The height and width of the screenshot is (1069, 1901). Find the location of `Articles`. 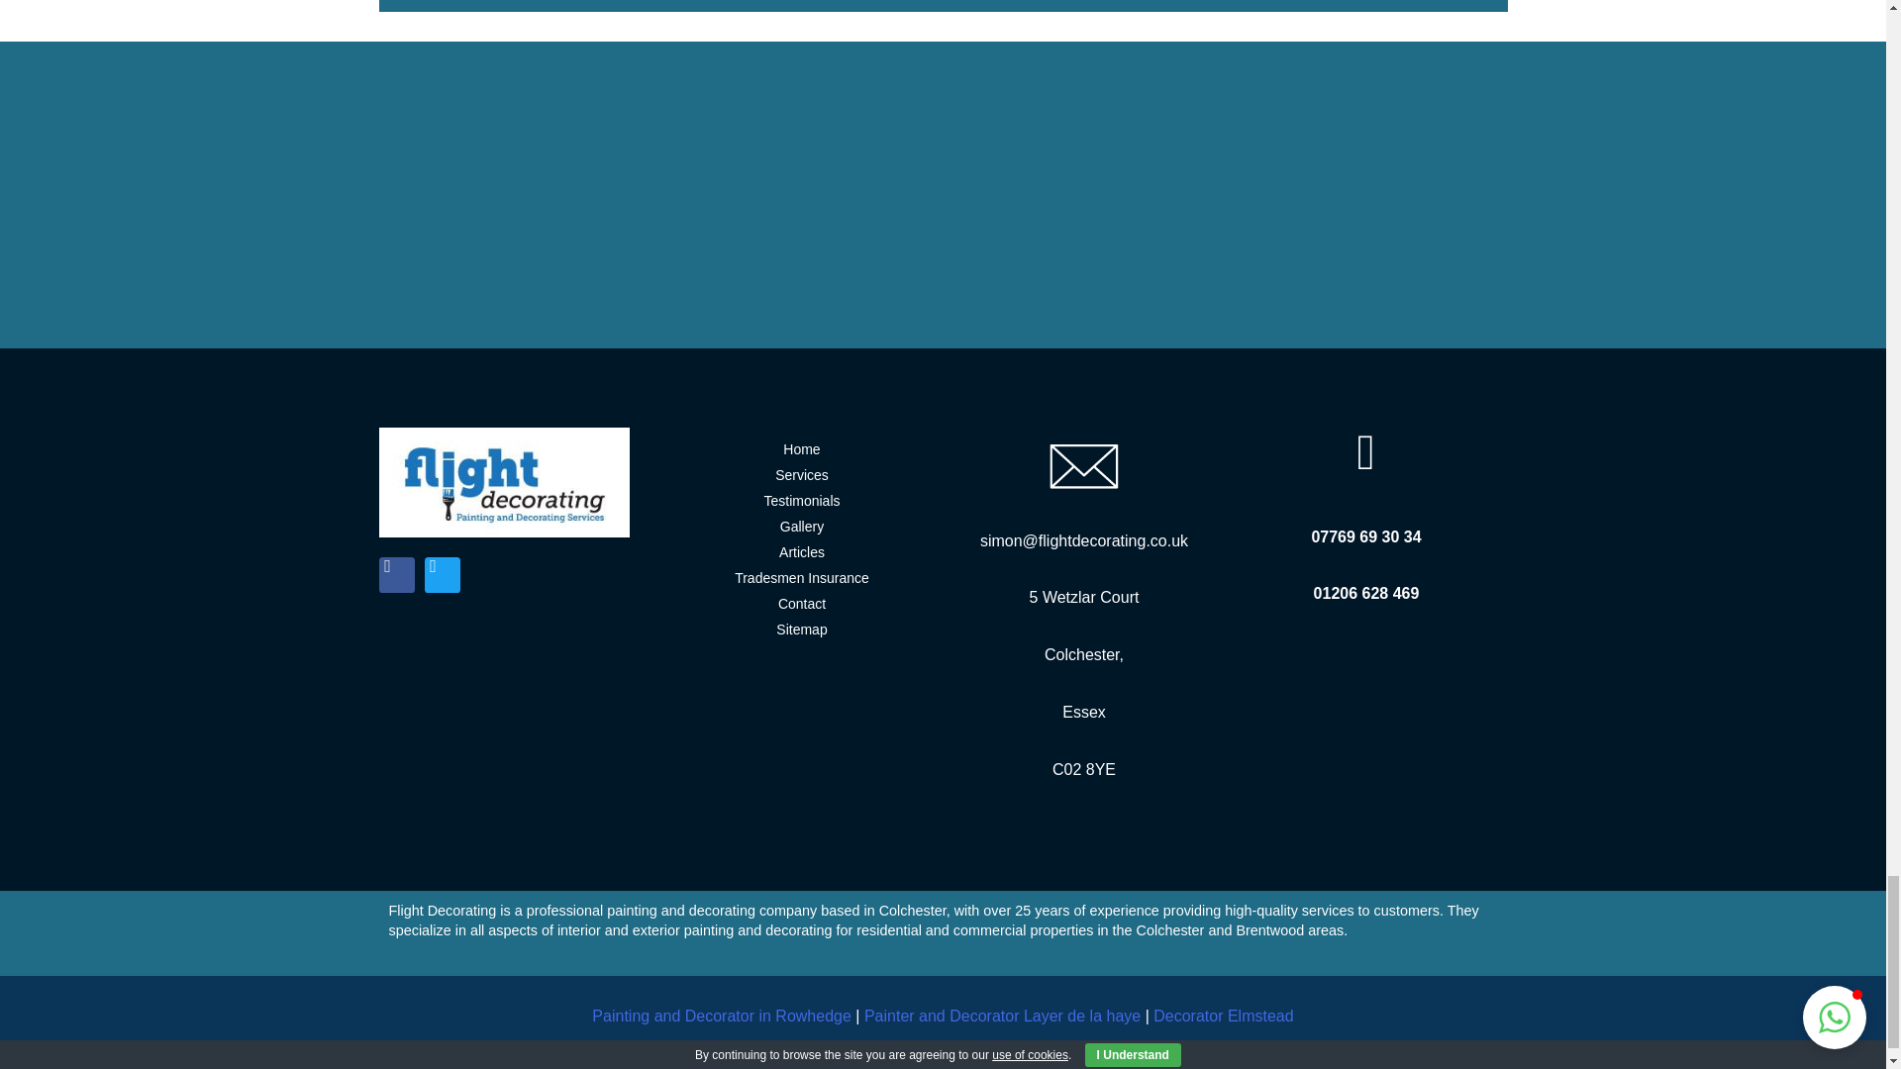

Articles is located at coordinates (802, 553).